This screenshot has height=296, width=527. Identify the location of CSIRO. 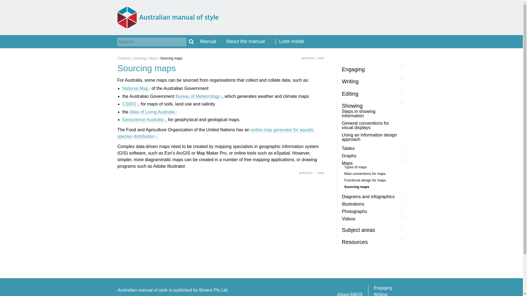
(130, 104).